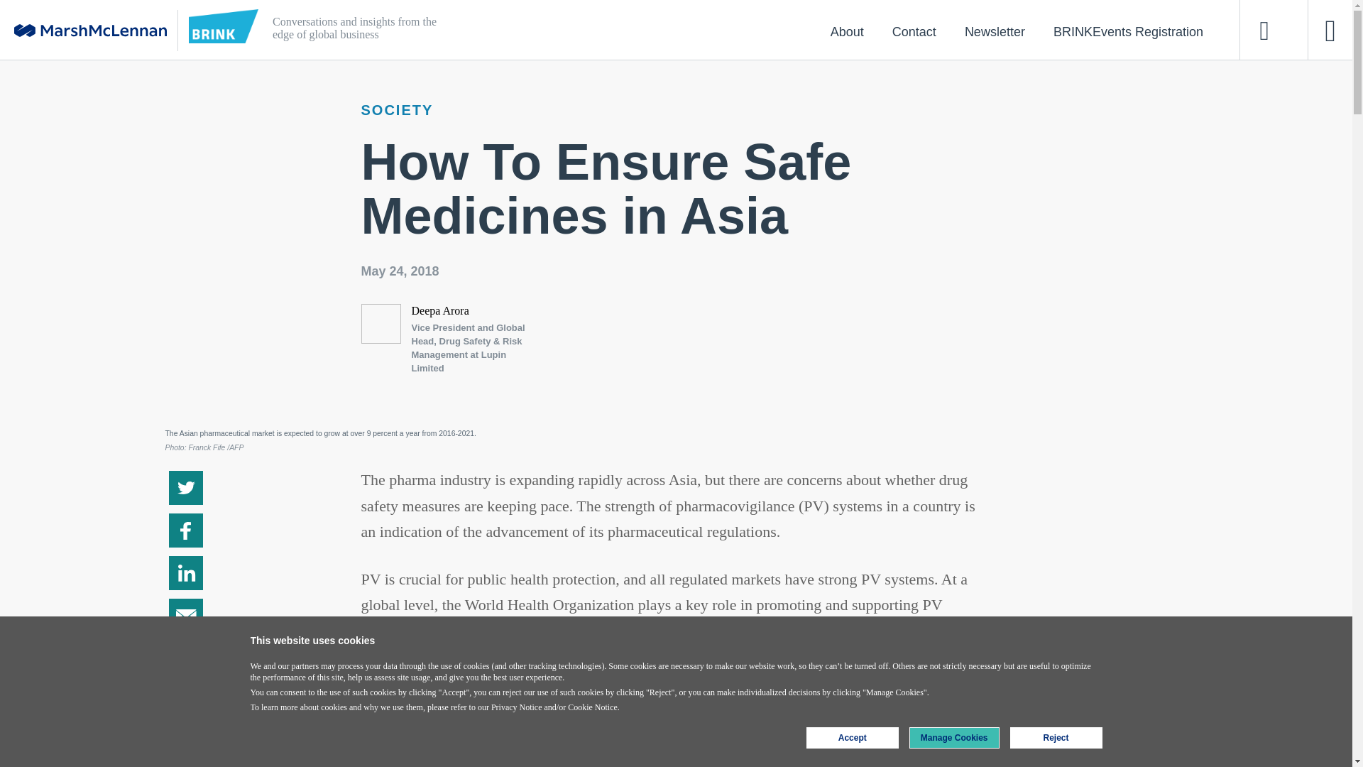  What do you see at coordinates (440, 310) in the screenshot?
I see `Deepa Arora` at bounding box center [440, 310].